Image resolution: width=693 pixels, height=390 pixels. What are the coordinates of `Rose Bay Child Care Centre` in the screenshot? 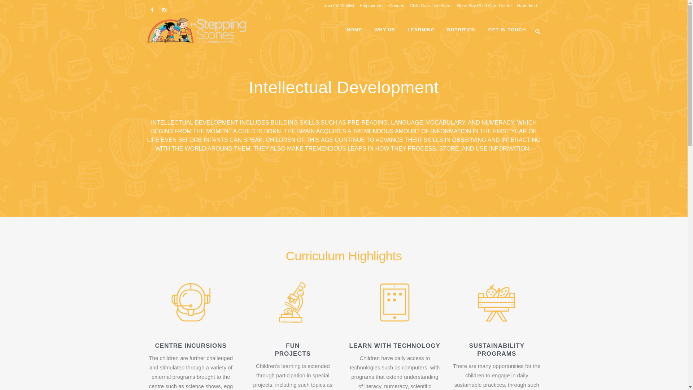 It's located at (481, 6).